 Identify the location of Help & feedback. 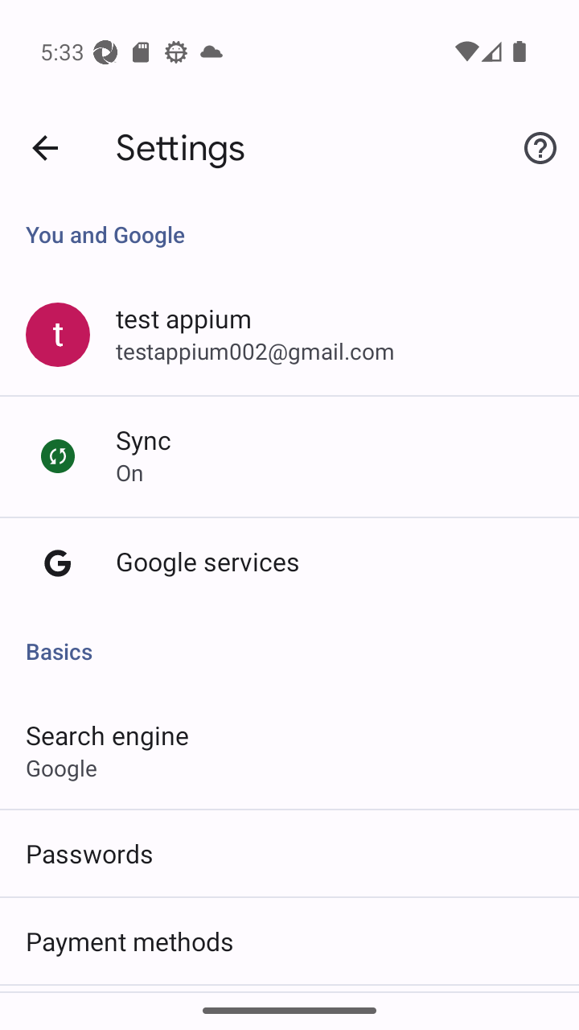
(540, 147).